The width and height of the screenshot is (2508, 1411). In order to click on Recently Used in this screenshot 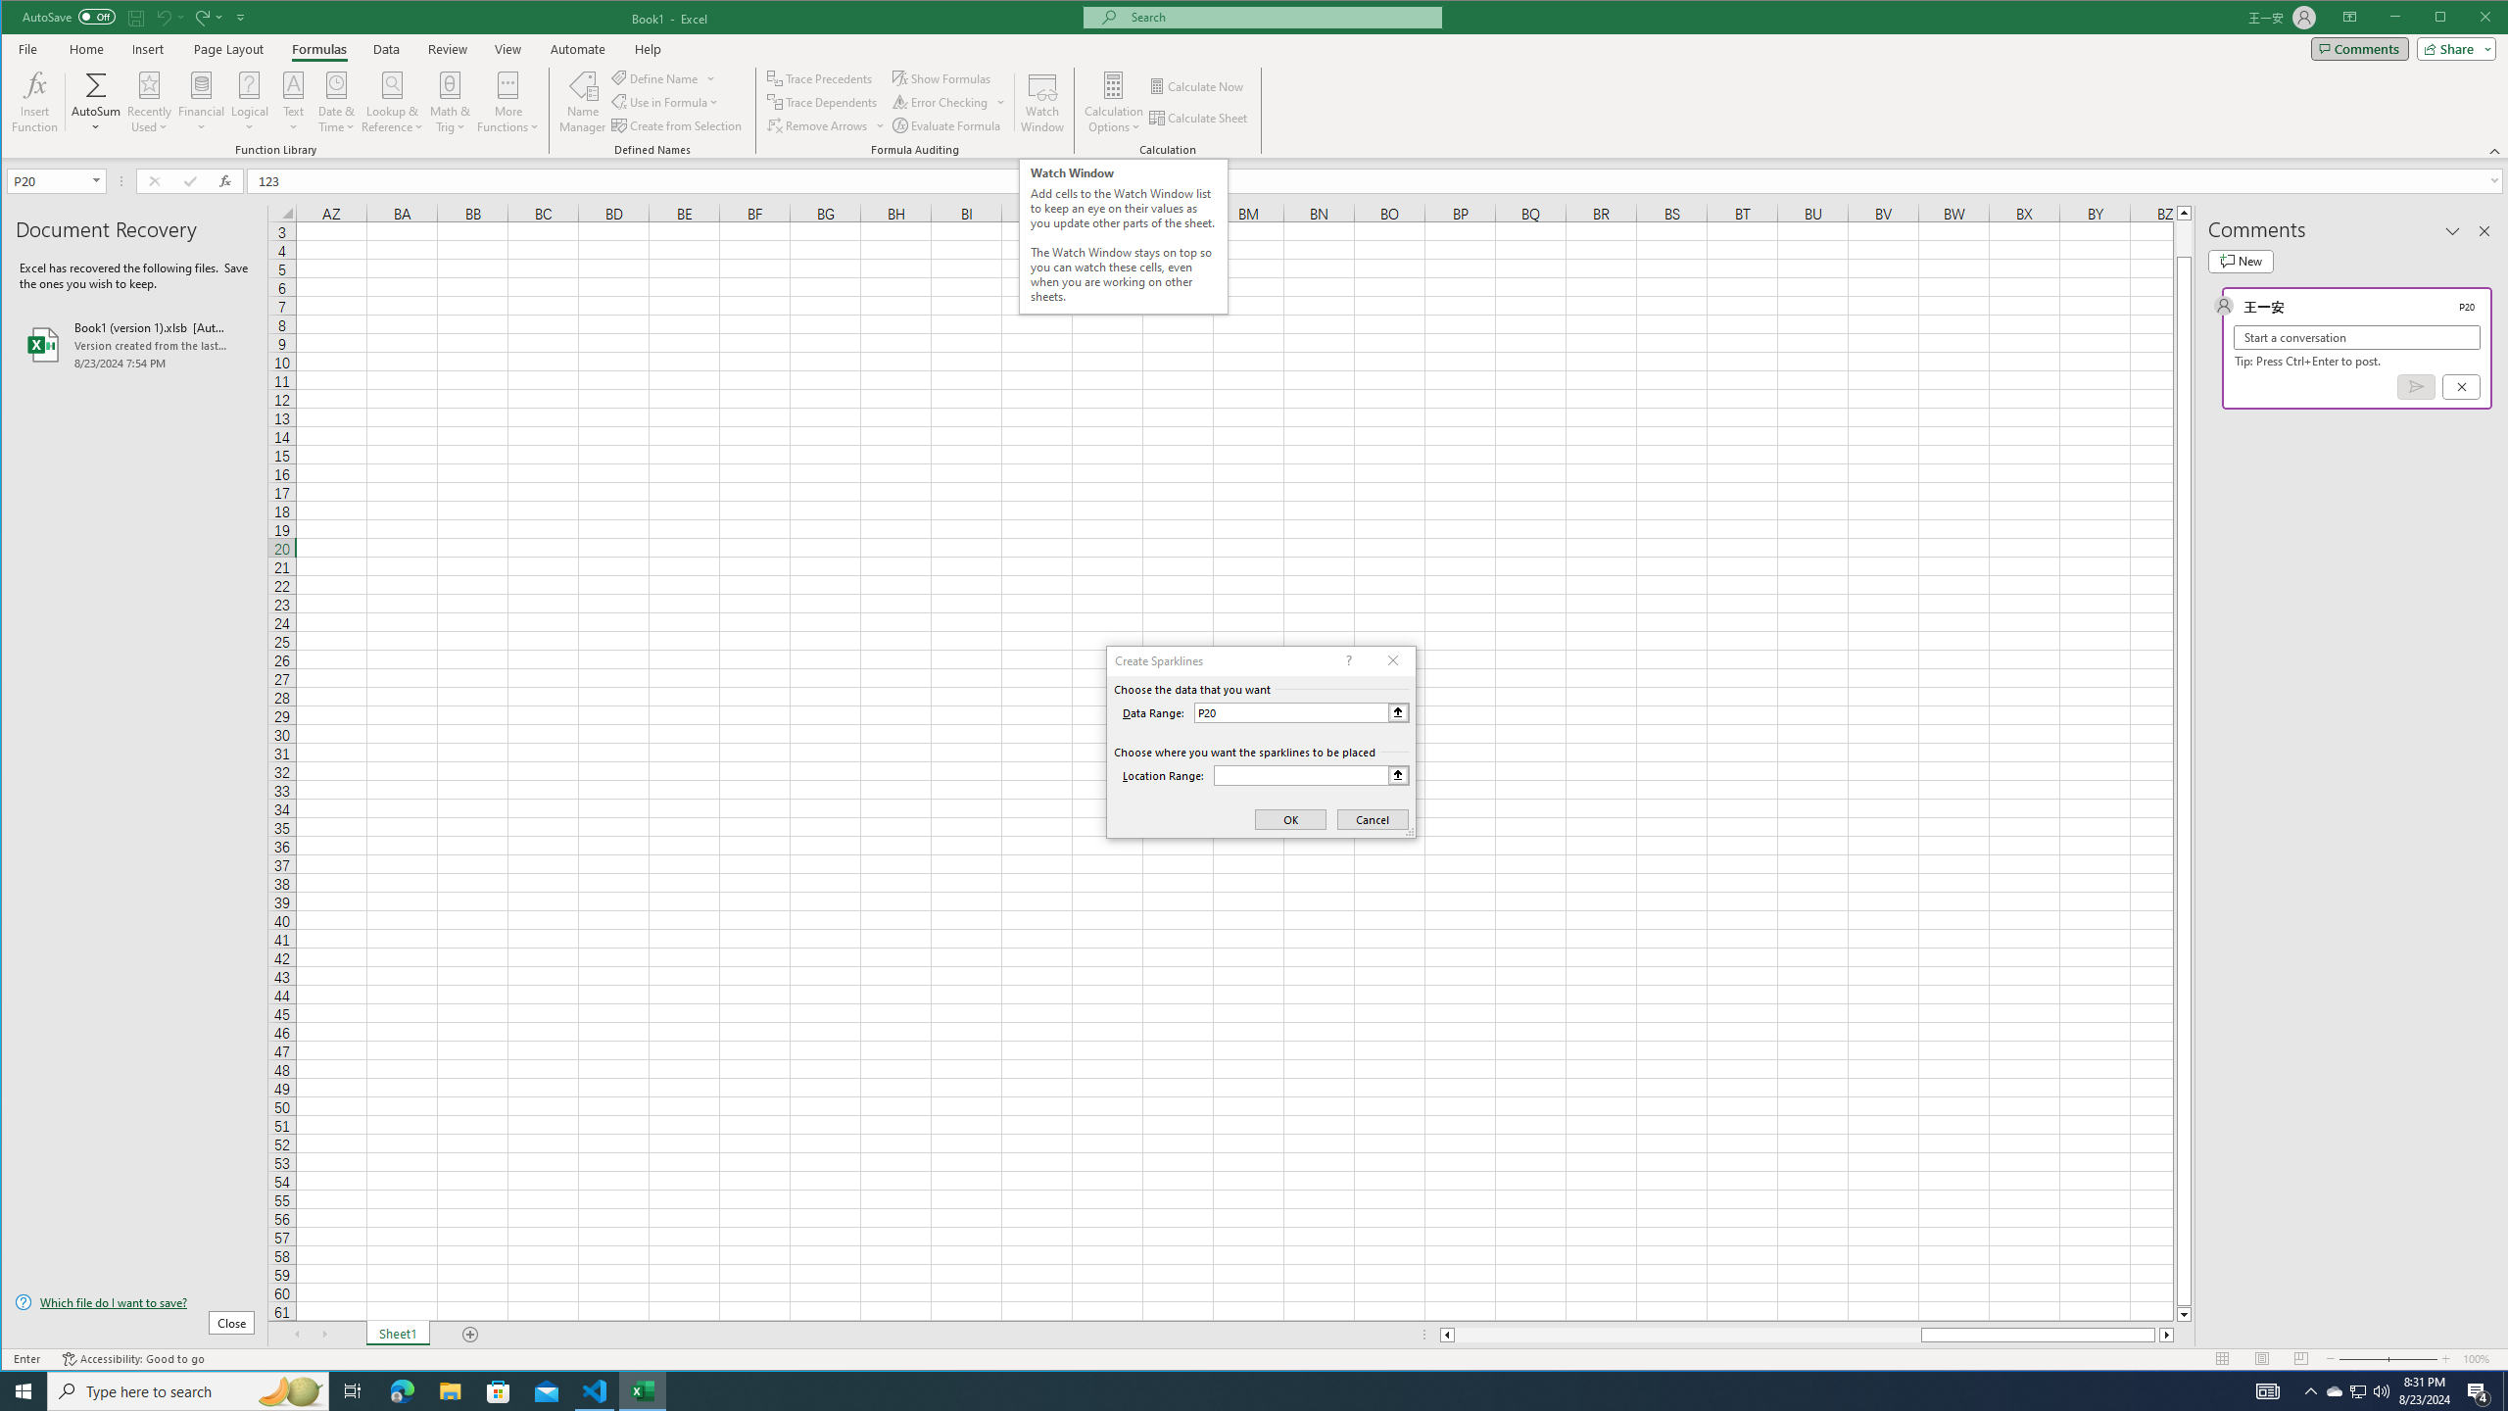, I will do `click(151, 102)`.